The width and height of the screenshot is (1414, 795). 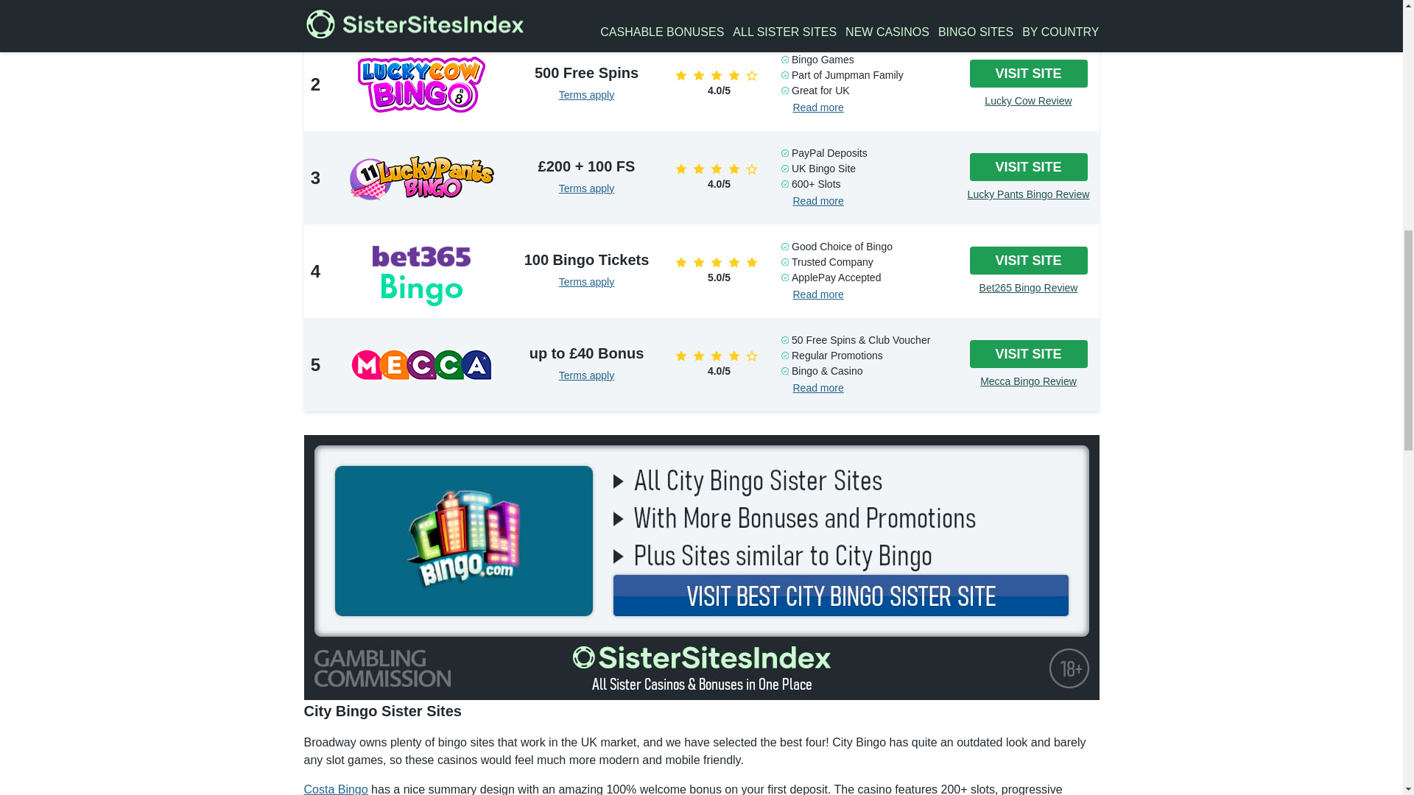 What do you see at coordinates (586, 94) in the screenshot?
I see `Terms apply` at bounding box center [586, 94].